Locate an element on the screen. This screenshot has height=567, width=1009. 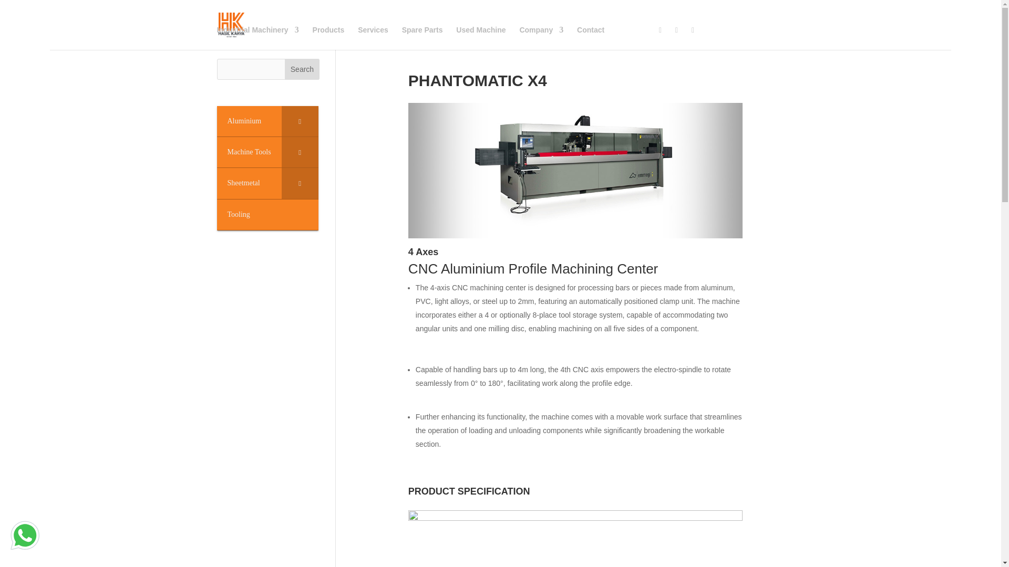
aluminium-profile-machining-center-Phantomatic-X4 is located at coordinates (575, 235).